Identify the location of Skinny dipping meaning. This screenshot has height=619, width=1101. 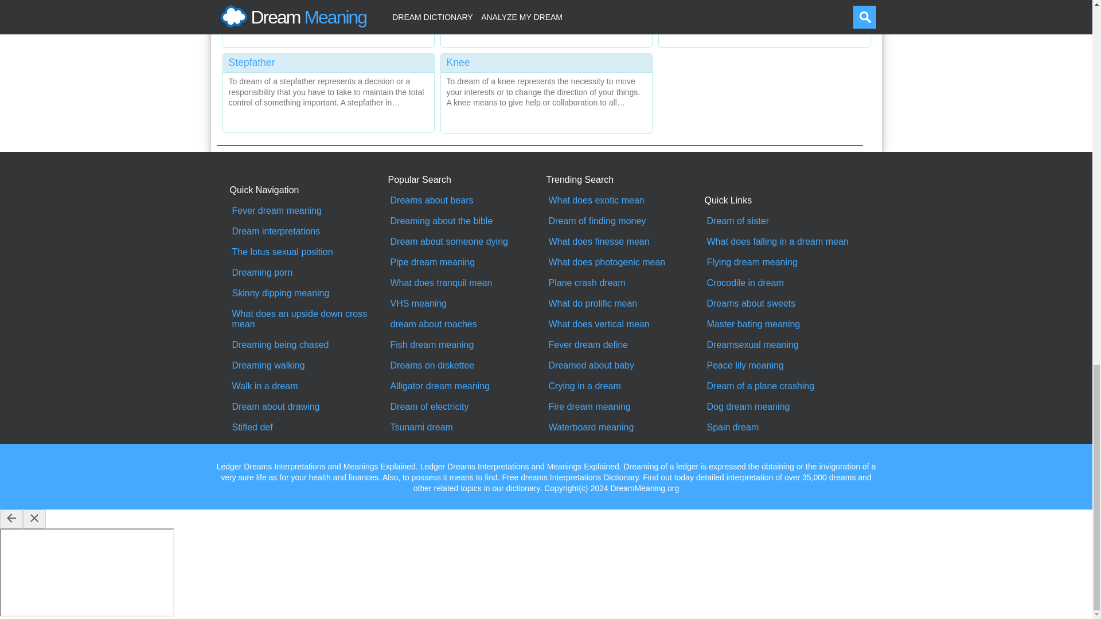
(309, 293).